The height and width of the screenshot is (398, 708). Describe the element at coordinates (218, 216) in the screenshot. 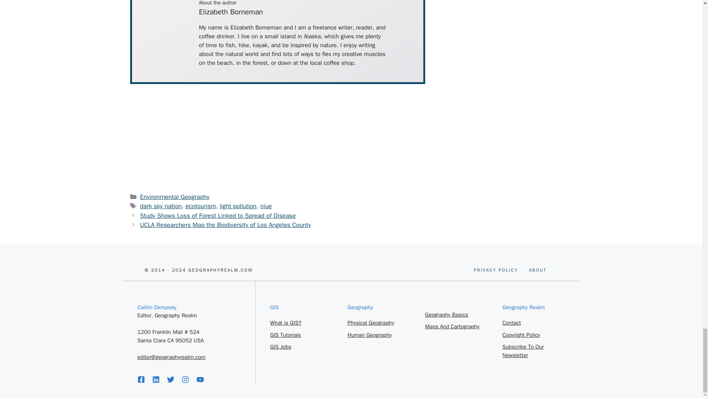

I see `Study Shows Loss of Forest Linked to Spread of Disease` at that location.